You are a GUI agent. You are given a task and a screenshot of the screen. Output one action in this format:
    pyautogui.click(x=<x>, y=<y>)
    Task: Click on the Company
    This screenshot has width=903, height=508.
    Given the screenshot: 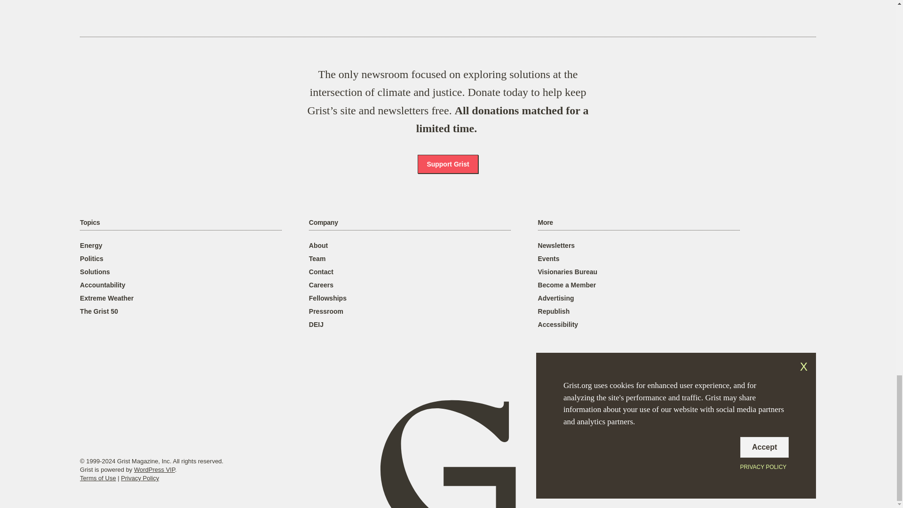 What is the action you would take?
    pyautogui.click(x=323, y=222)
    